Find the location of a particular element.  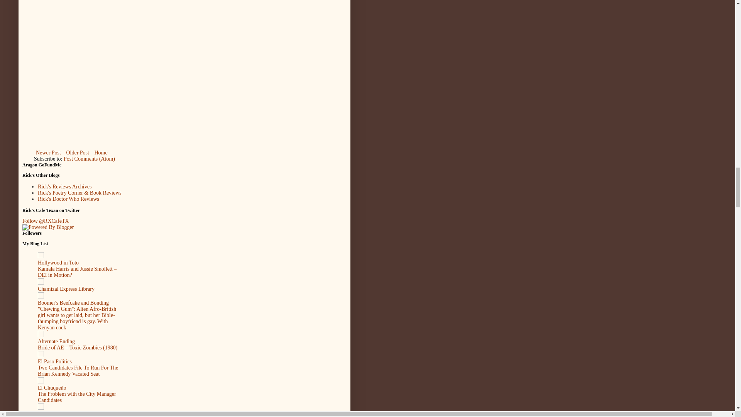

Rick's Reviews Archives is located at coordinates (64, 187).